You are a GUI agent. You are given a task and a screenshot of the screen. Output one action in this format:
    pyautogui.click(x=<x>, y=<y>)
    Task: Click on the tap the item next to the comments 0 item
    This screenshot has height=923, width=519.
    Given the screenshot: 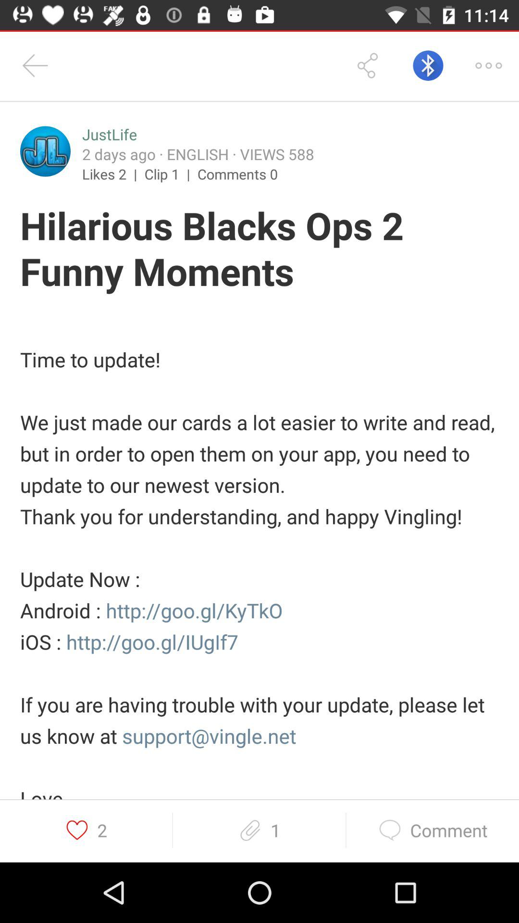 What is the action you would take?
    pyautogui.click(x=171, y=174)
    